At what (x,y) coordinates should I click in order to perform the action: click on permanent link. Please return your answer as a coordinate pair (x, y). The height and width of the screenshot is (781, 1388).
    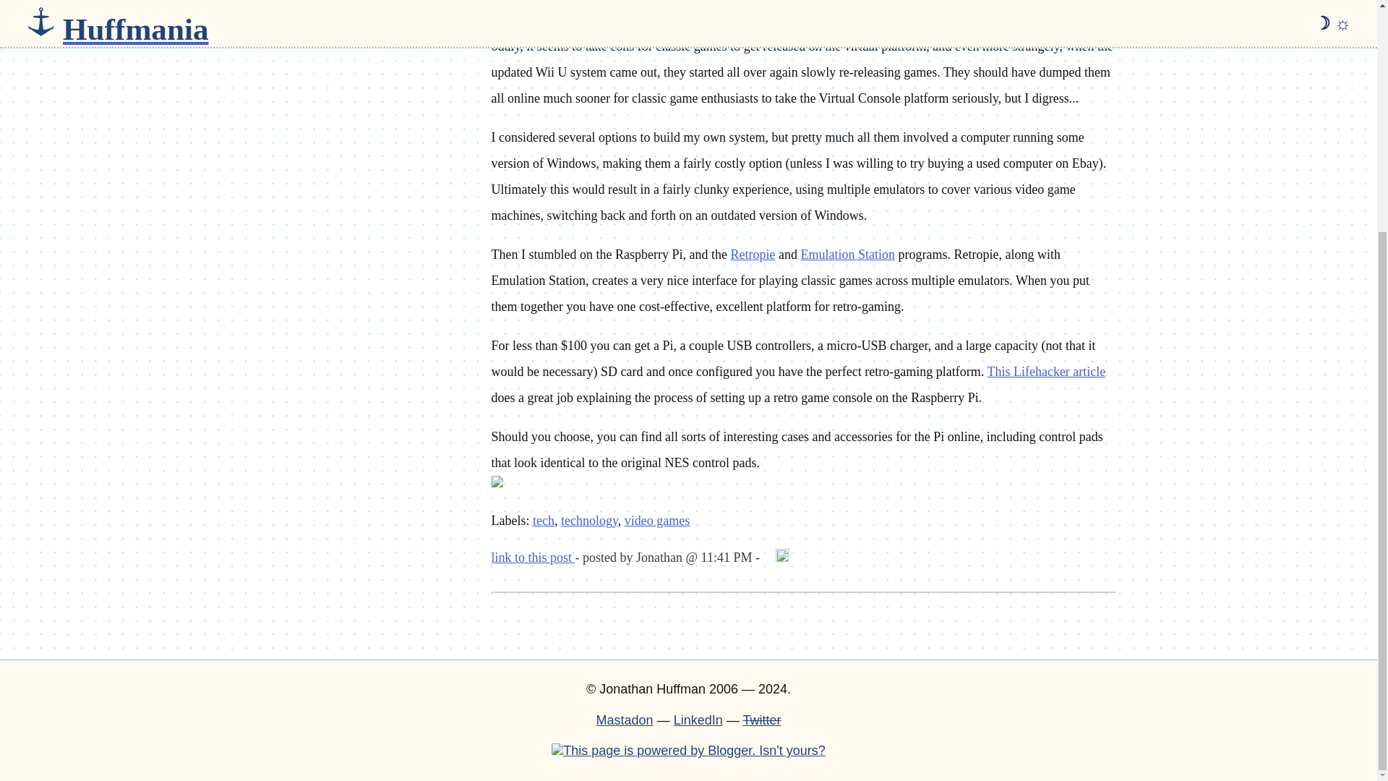
    Looking at the image, I should click on (534, 557).